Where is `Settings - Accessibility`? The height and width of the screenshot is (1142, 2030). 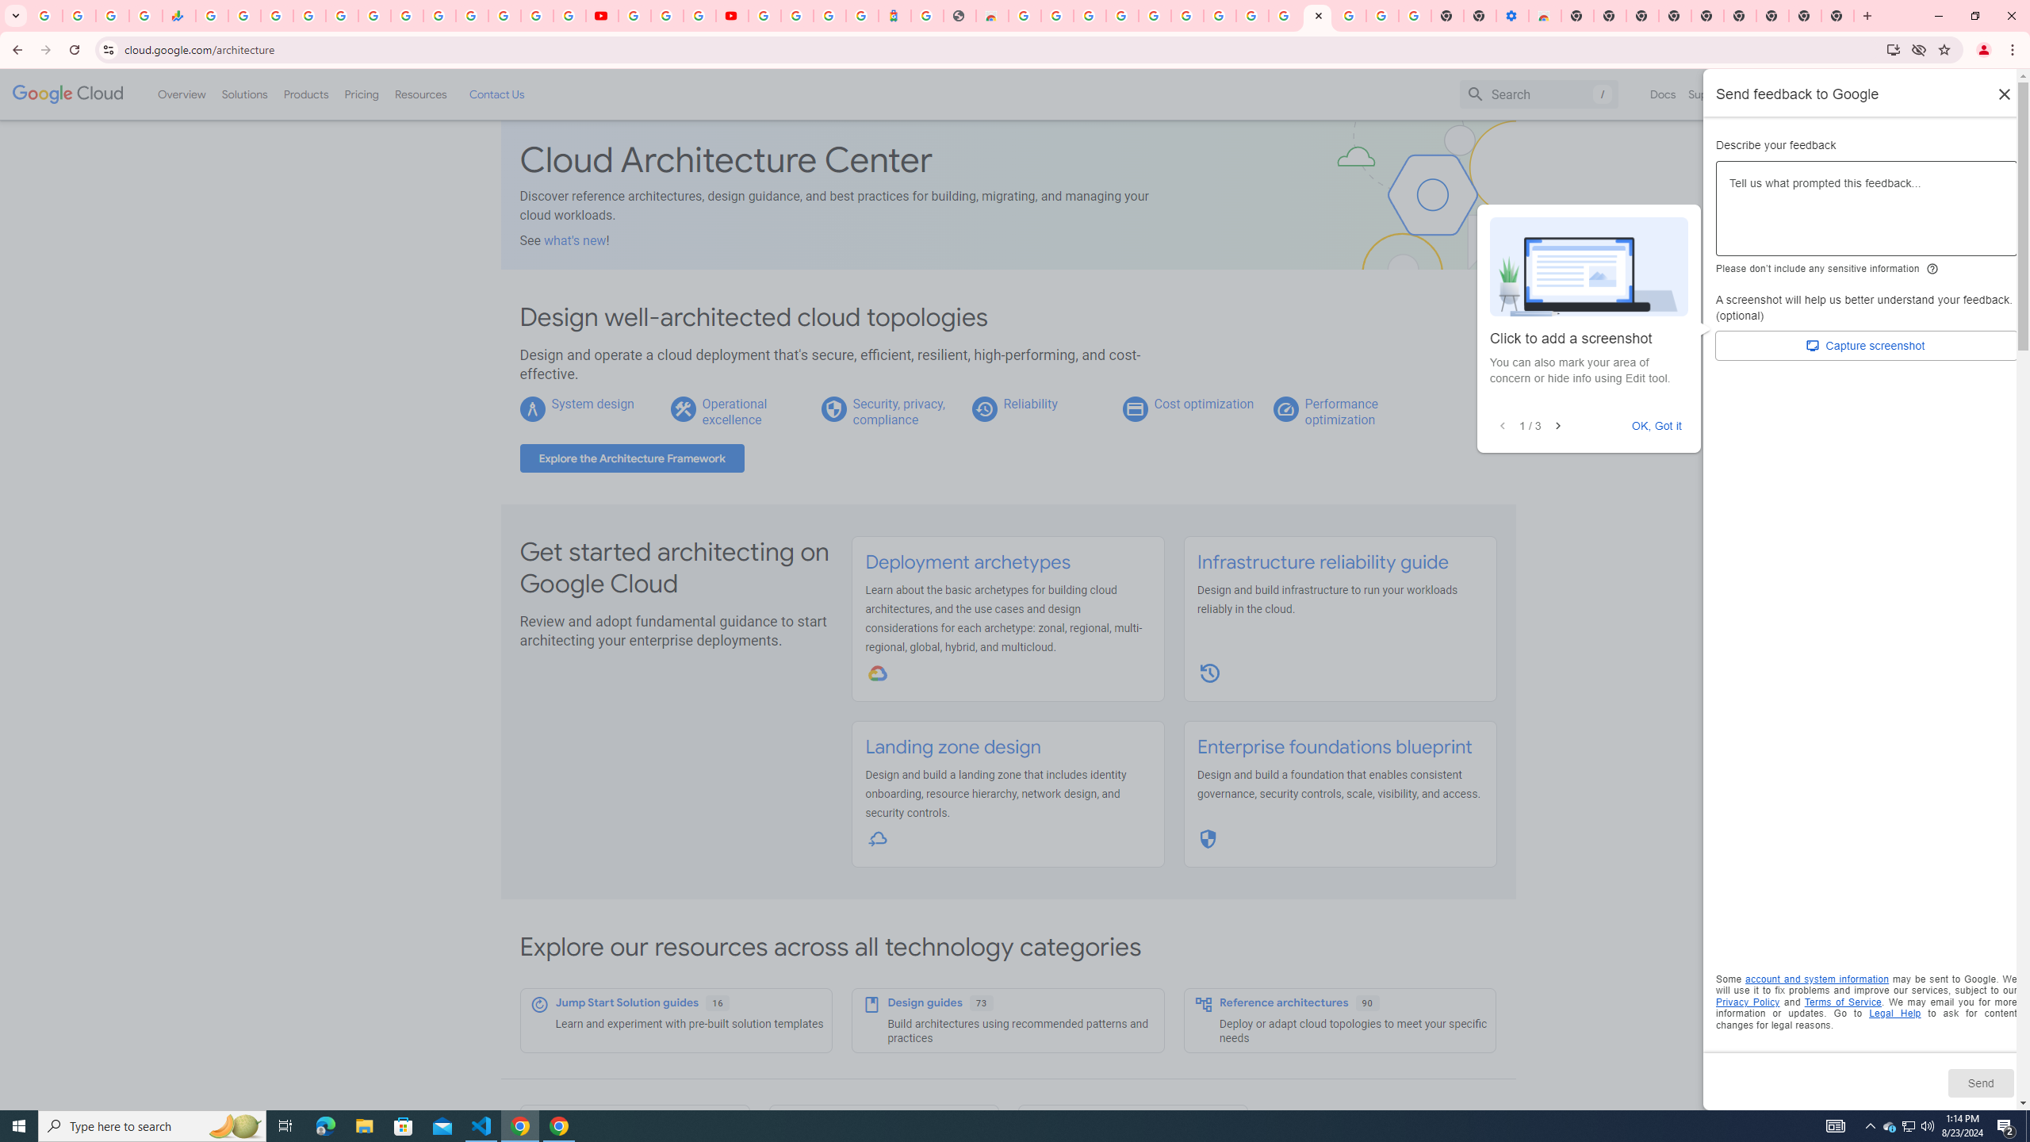 Settings - Accessibility is located at coordinates (1513, 16).